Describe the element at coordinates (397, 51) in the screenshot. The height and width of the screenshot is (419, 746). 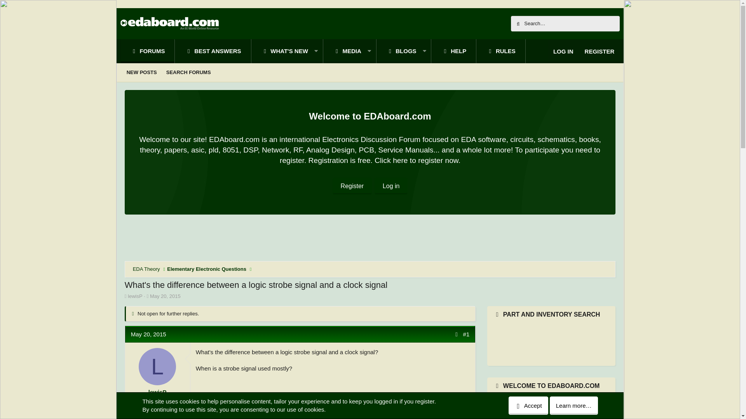
I see `BLOGS` at that location.